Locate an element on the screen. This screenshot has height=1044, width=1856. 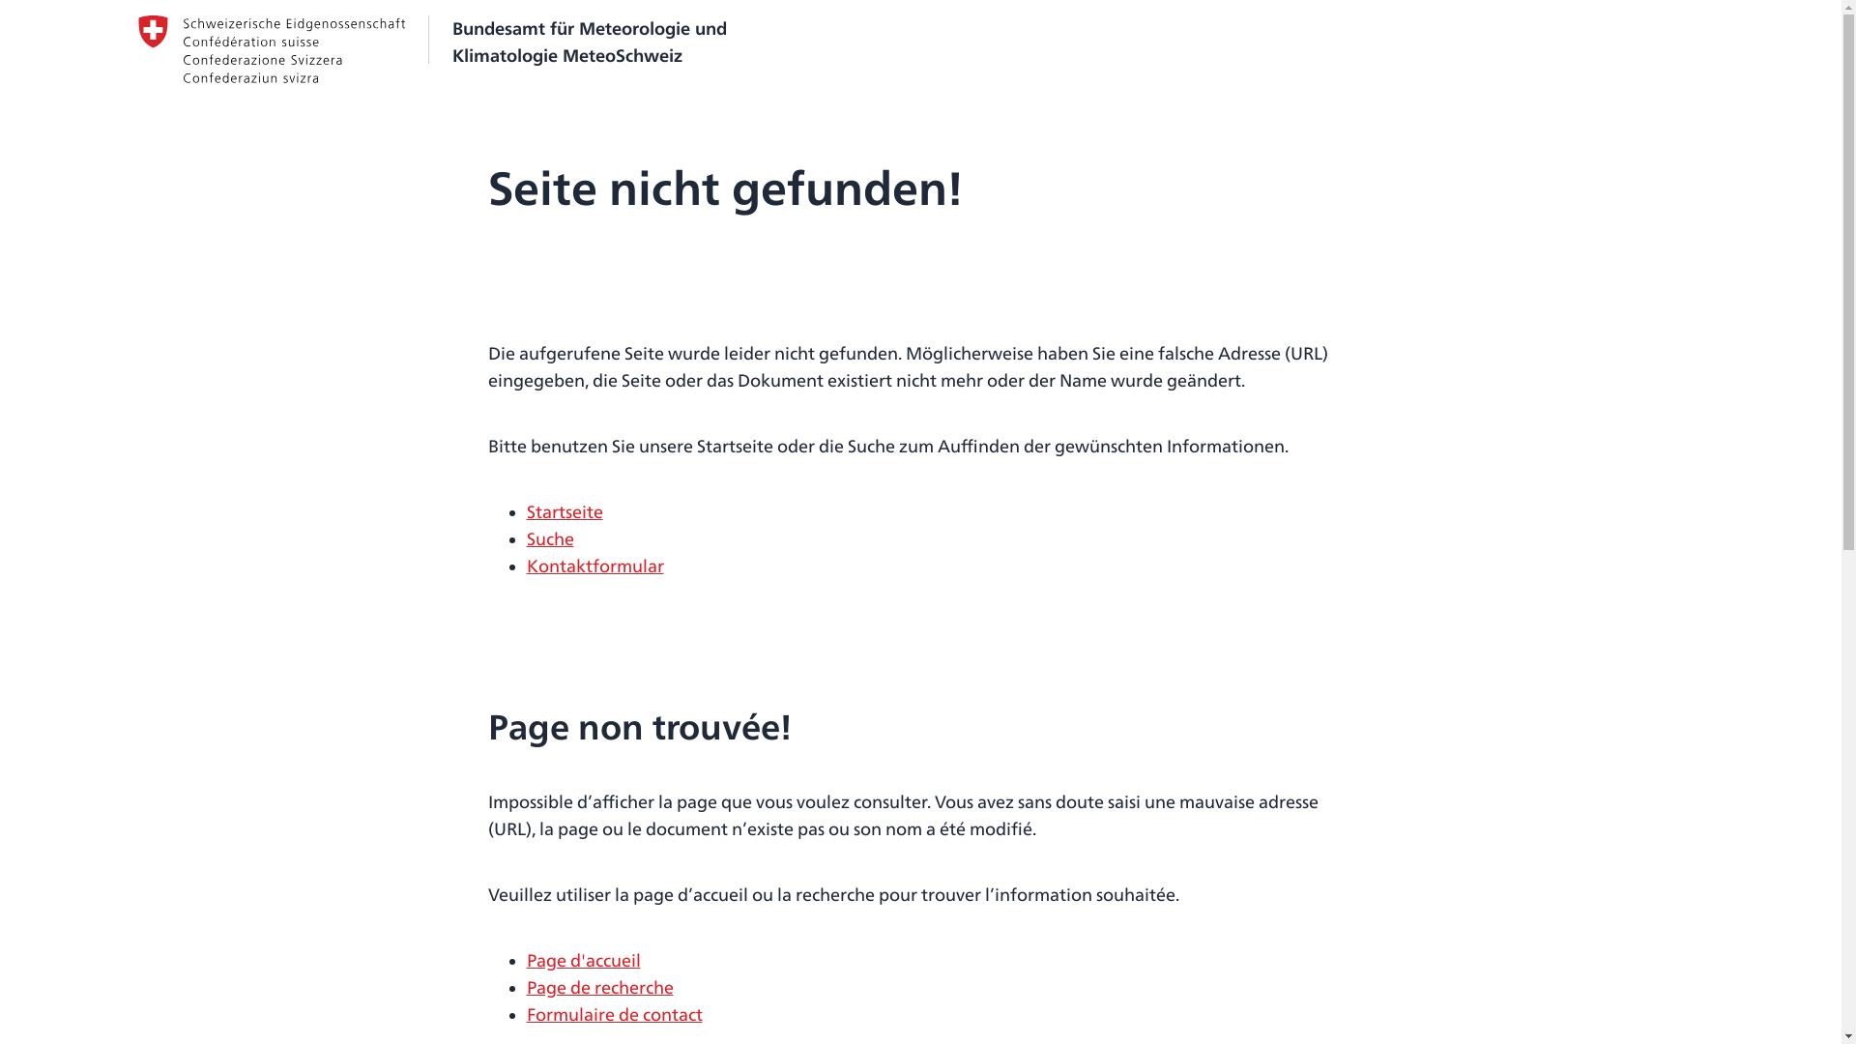
Suche is located at coordinates (549, 539).